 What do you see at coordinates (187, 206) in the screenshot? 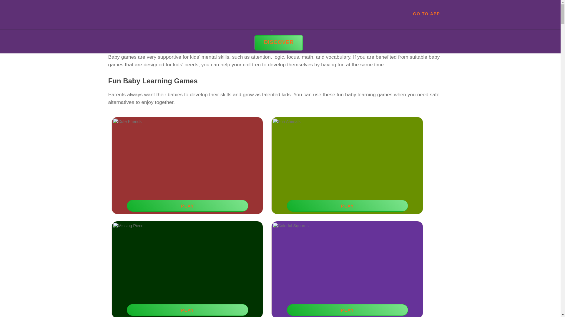
I see `PLAY` at bounding box center [187, 206].